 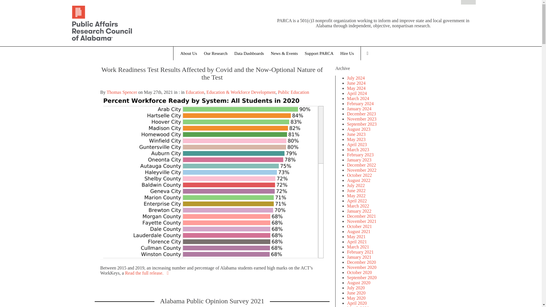 I want to click on Hire Us, so click(x=347, y=53).